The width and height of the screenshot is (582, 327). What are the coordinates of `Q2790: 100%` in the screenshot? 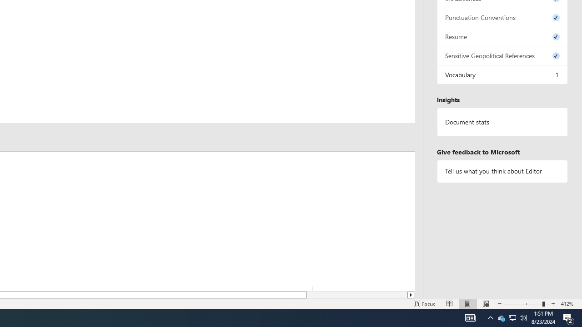 It's located at (523, 318).